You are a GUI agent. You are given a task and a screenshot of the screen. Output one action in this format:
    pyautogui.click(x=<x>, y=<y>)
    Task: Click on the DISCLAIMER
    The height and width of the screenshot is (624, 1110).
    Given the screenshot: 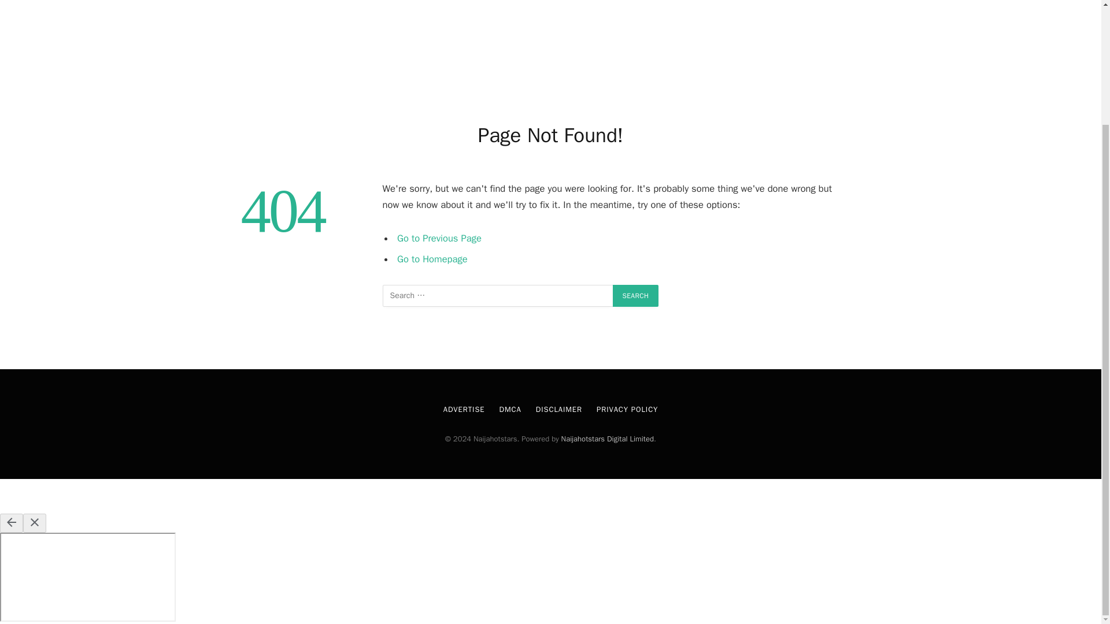 What is the action you would take?
    pyautogui.click(x=558, y=409)
    